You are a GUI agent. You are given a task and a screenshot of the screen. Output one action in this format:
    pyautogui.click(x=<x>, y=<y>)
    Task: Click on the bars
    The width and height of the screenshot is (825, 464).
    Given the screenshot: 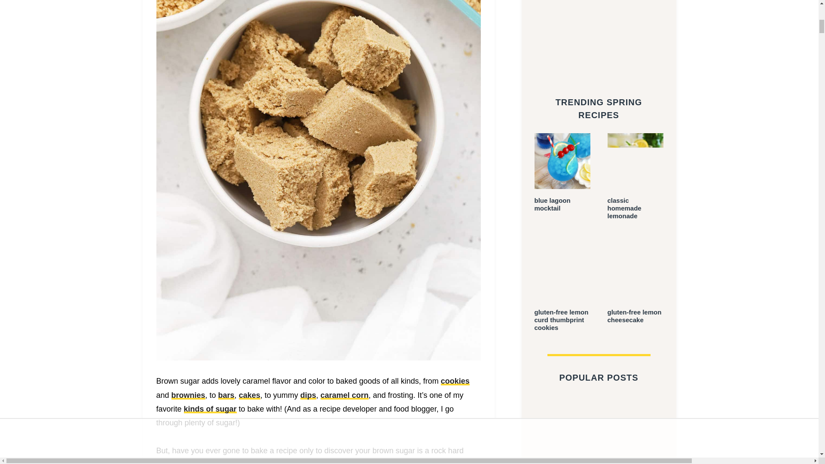 What is the action you would take?
    pyautogui.click(x=226, y=395)
    